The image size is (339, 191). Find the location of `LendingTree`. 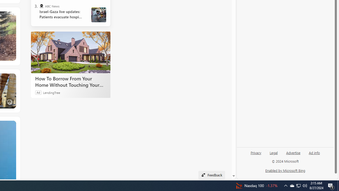

LendingTree is located at coordinates (51, 92).